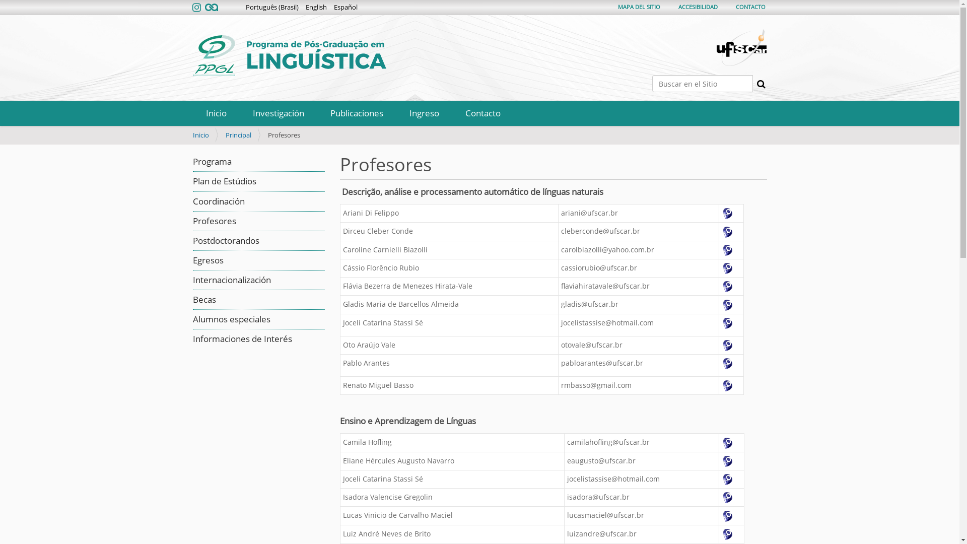  I want to click on Publicaciones, so click(357, 113).